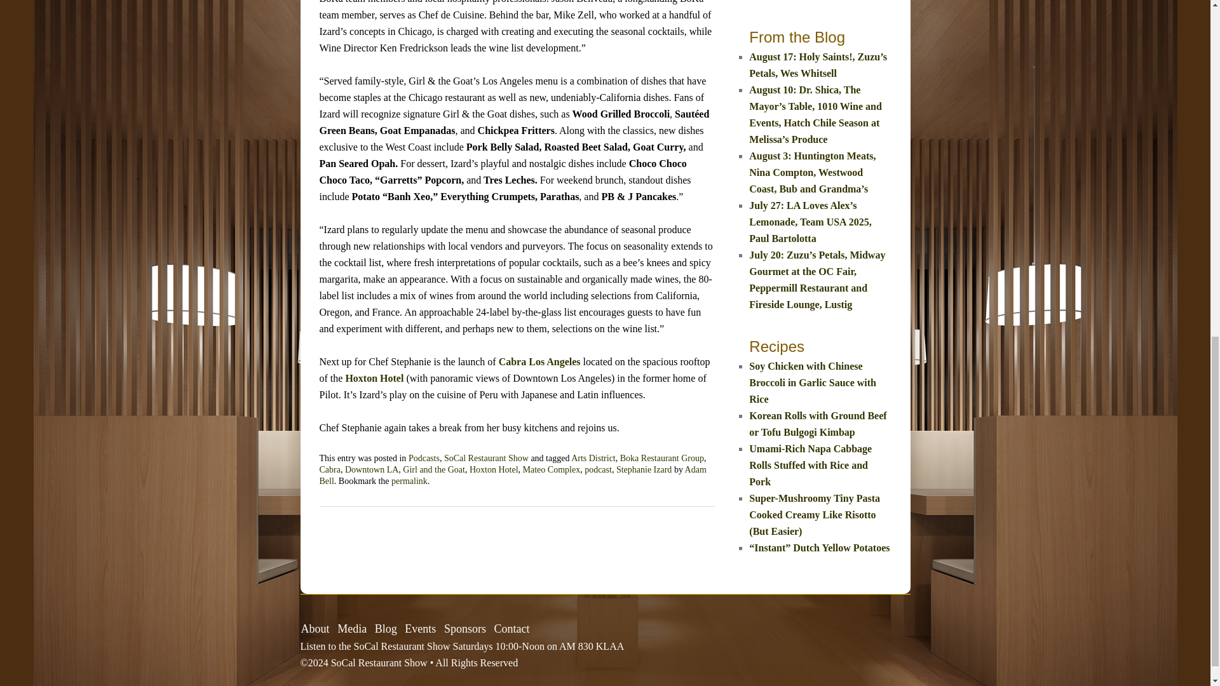 The image size is (1220, 686). I want to click on Cabra Los Angeles, so click(539, 361).